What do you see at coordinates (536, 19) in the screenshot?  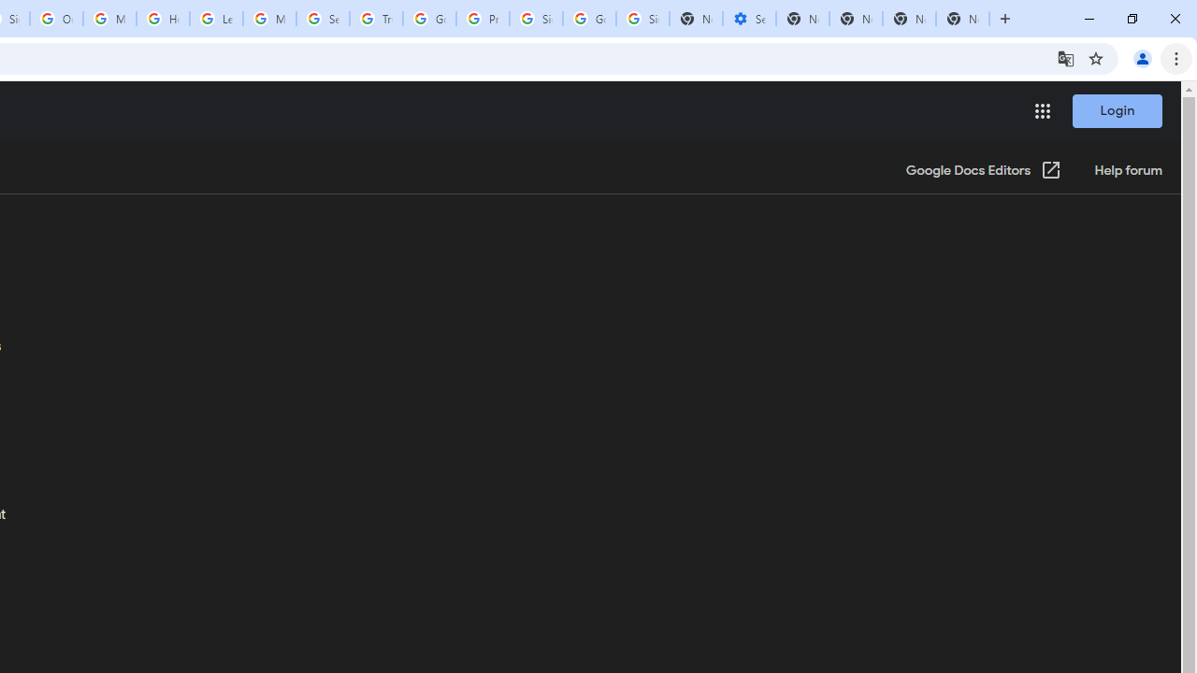 I see `Sign in - Google Accounts` at bounding box center [536, 19].